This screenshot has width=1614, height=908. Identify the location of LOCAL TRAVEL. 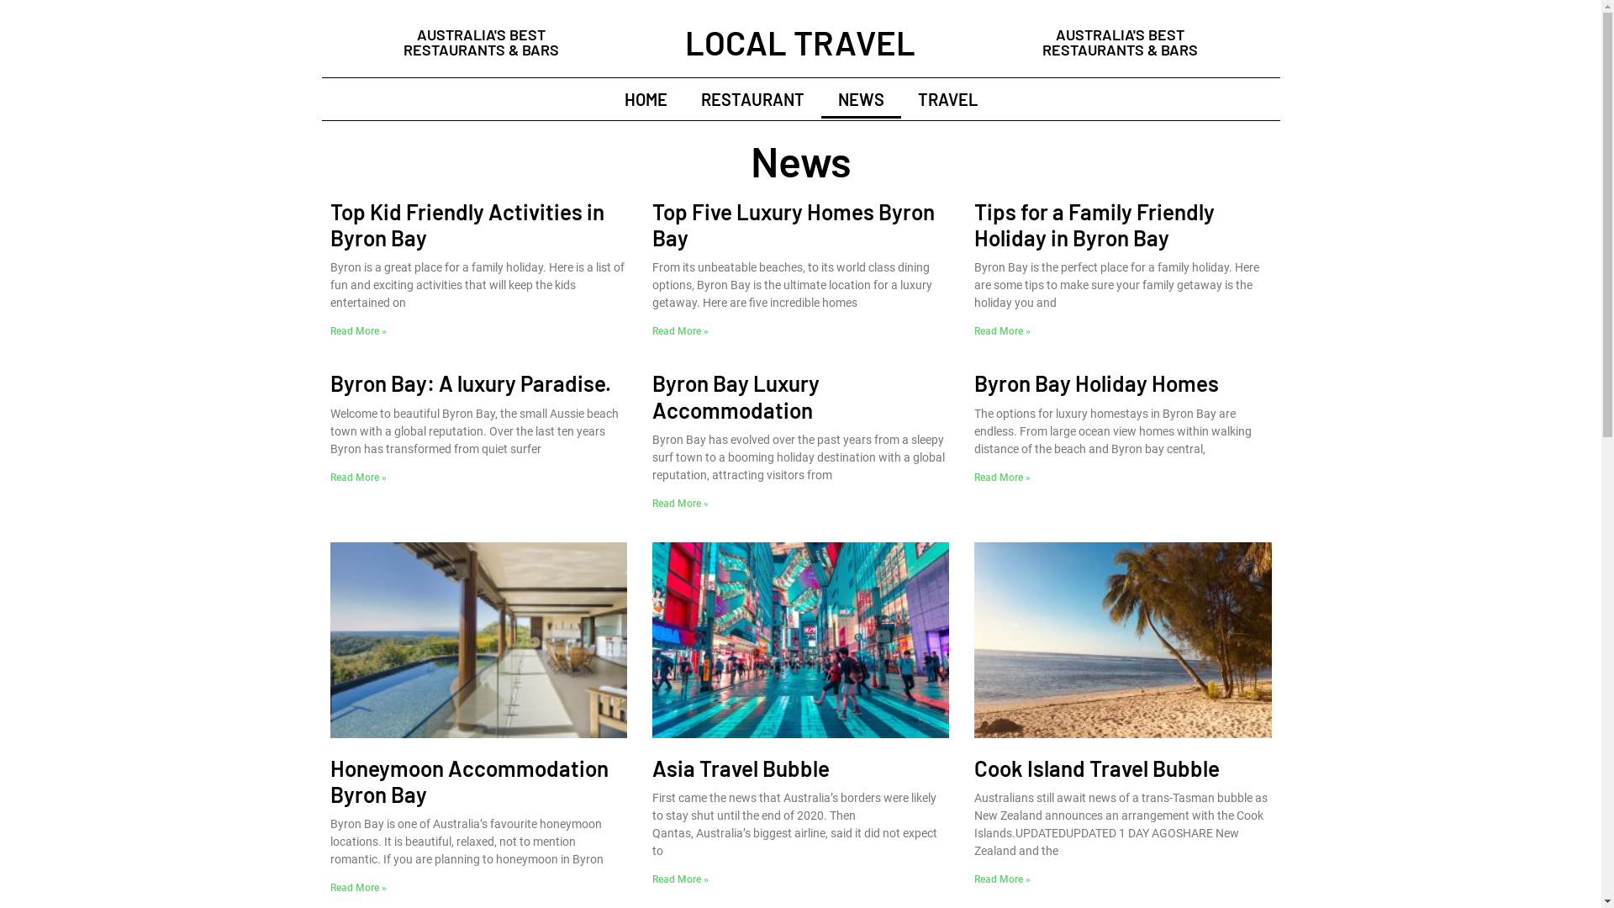
(800, 42).